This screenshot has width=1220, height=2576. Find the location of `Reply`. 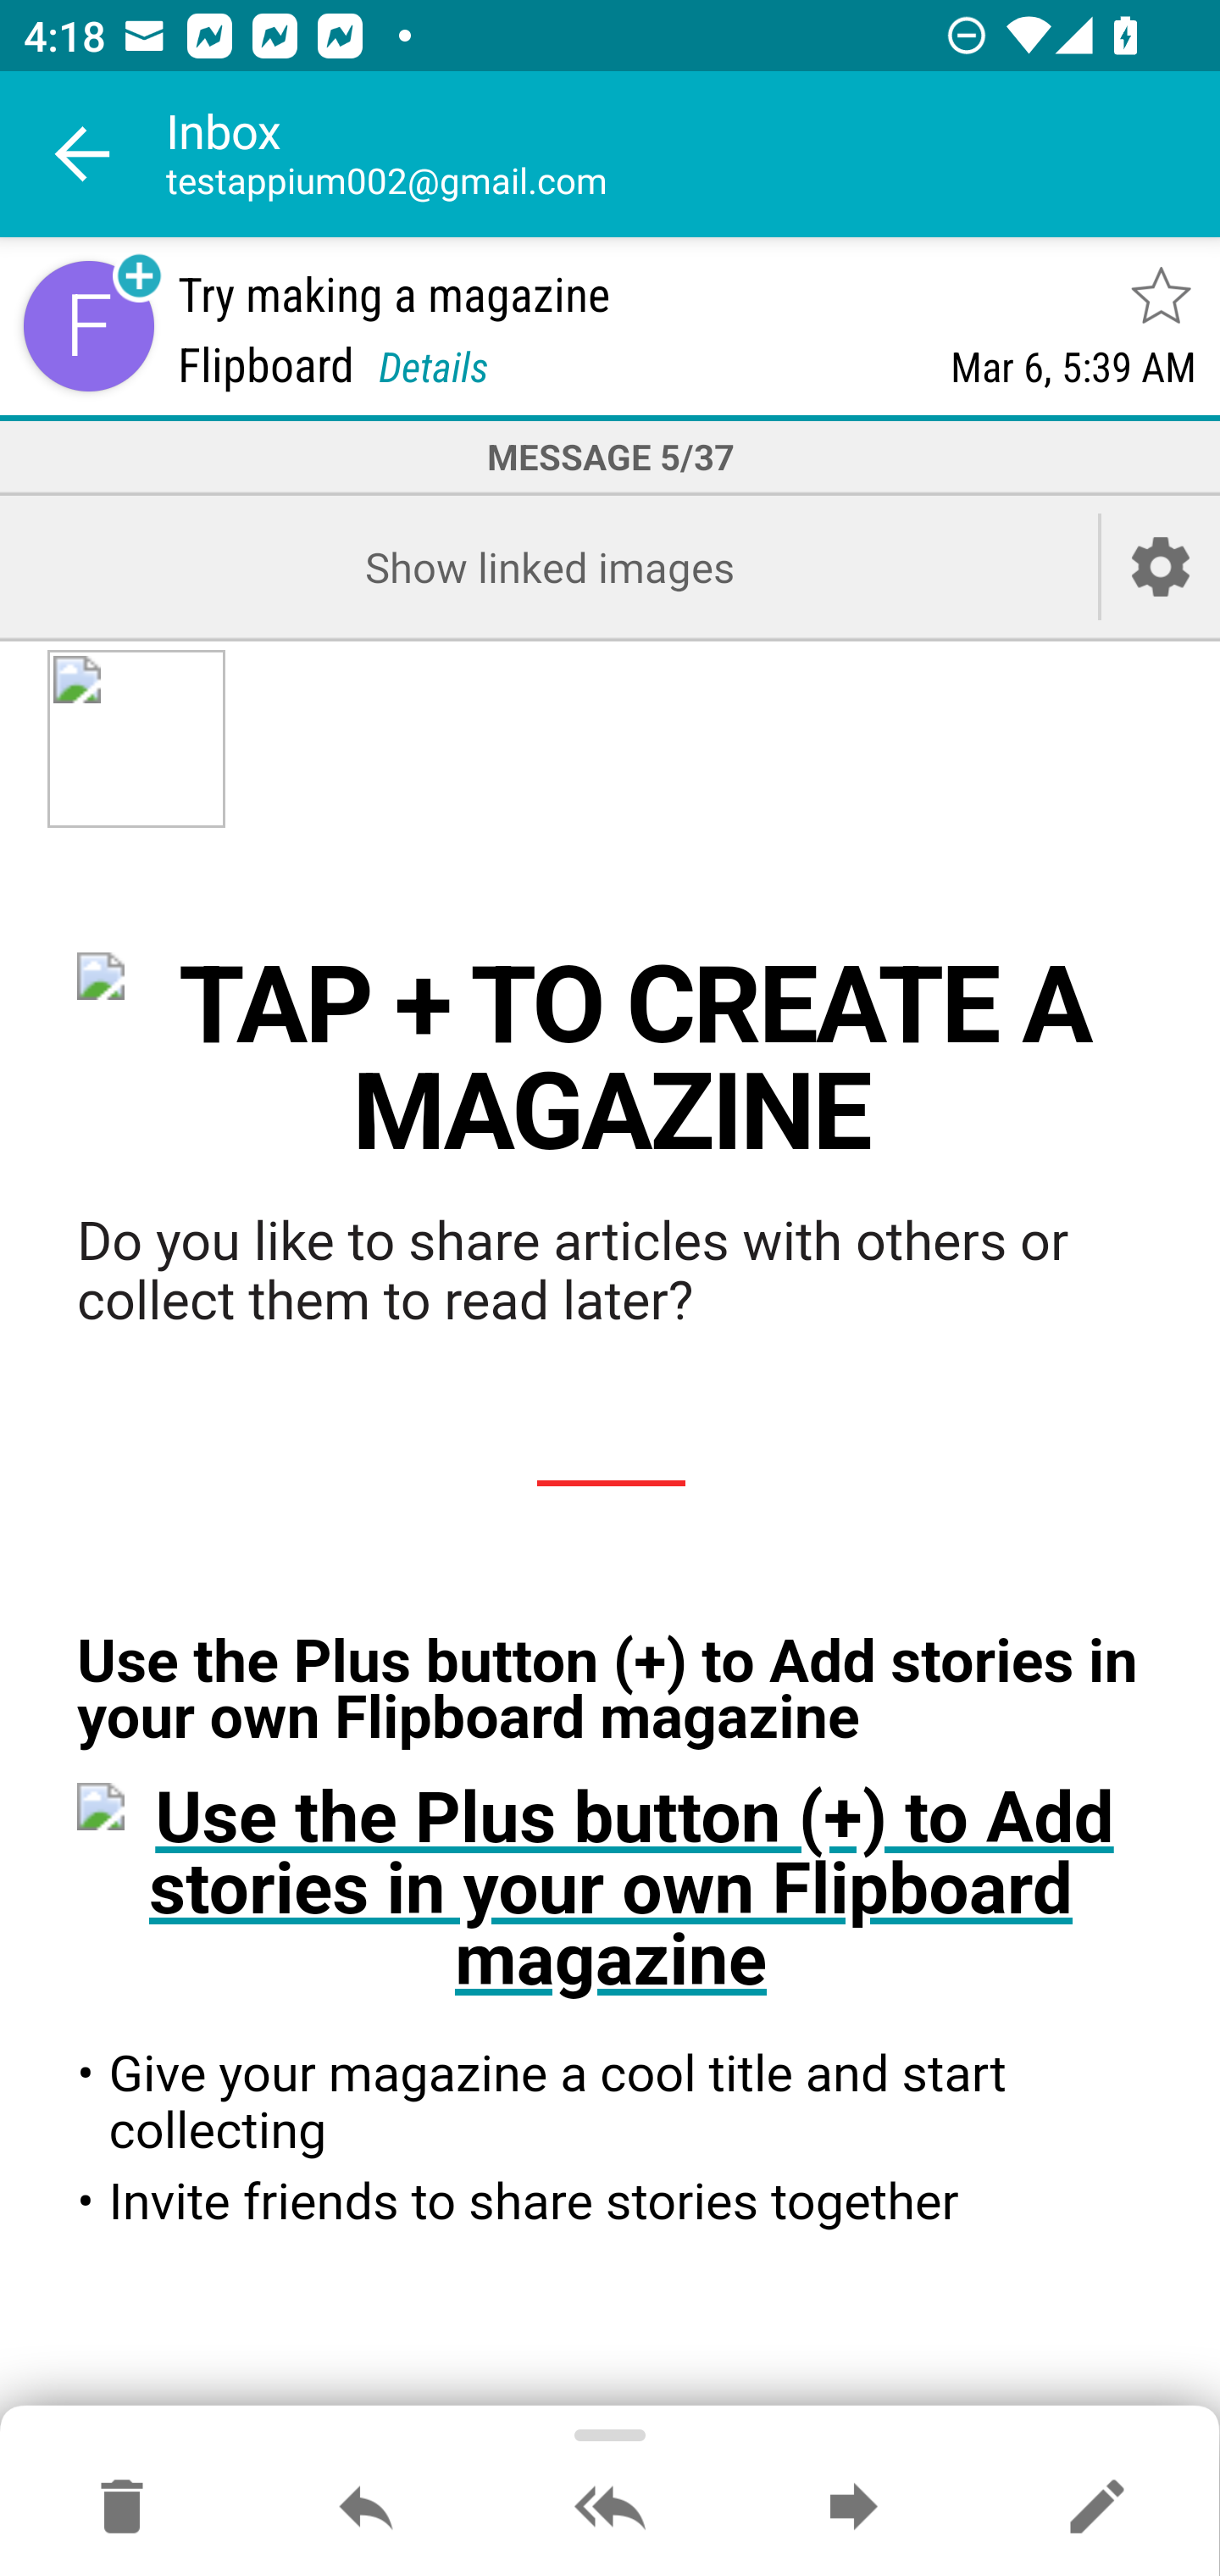

Reply is located at coordinates (366, 2508).